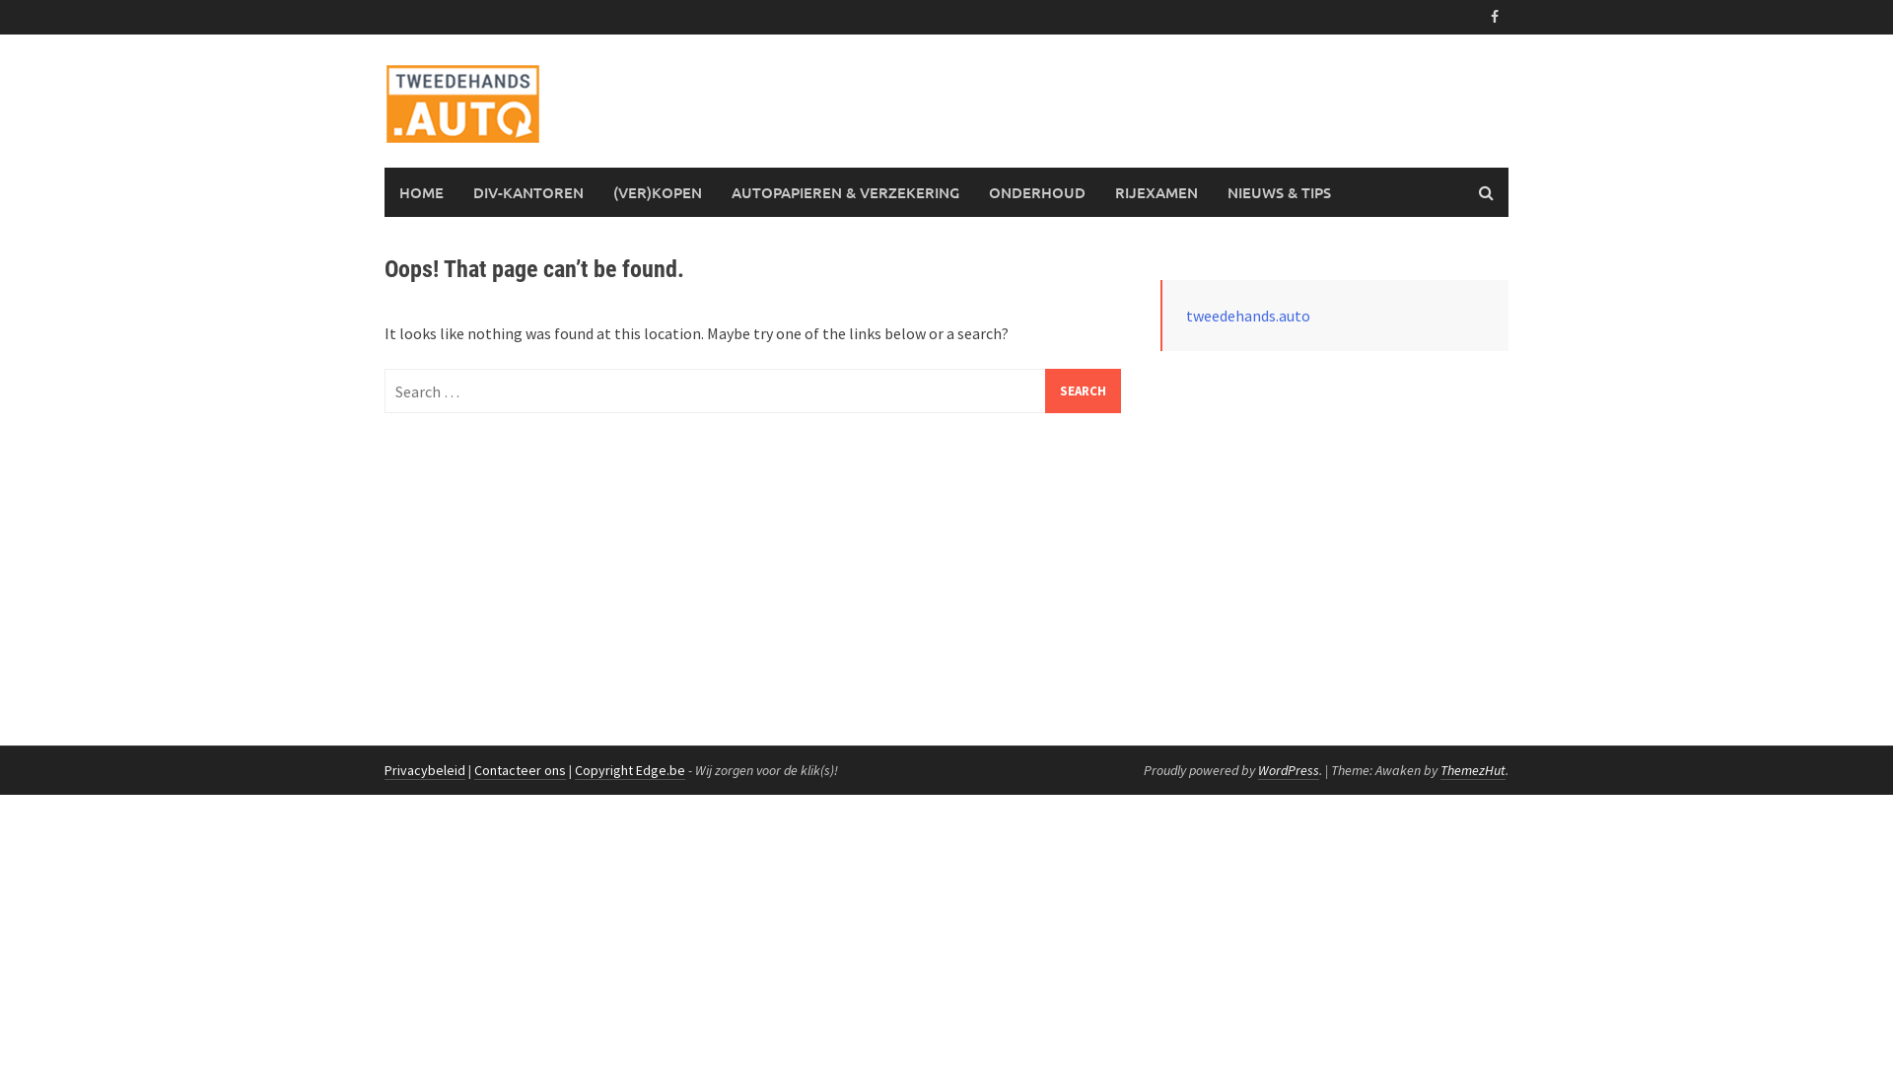 This screenshot has width=1893, height=1065. I want to click on ONDERHOUD, so click(1037, 192).